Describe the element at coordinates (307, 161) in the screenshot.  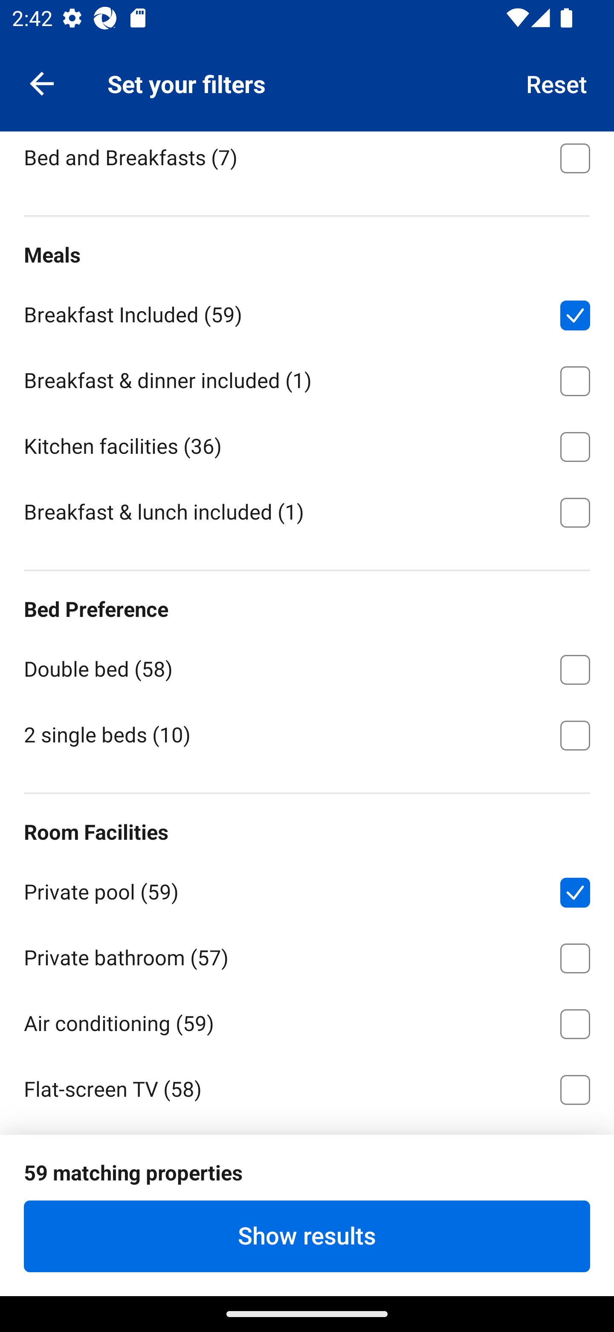
I see `Bed and Breakfasts ⁦(7)` at that location.